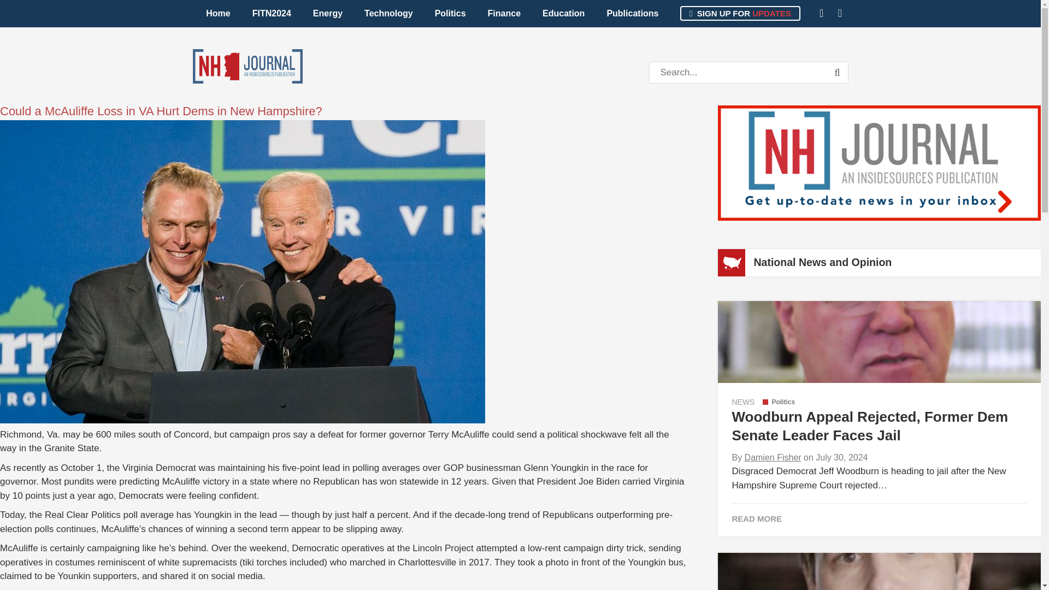 This screenshot has height=590, width=1049. What do you see at coordinates (879, 518) in the screenshot?
I see `READ MORE` at bounding box center [879, 518].